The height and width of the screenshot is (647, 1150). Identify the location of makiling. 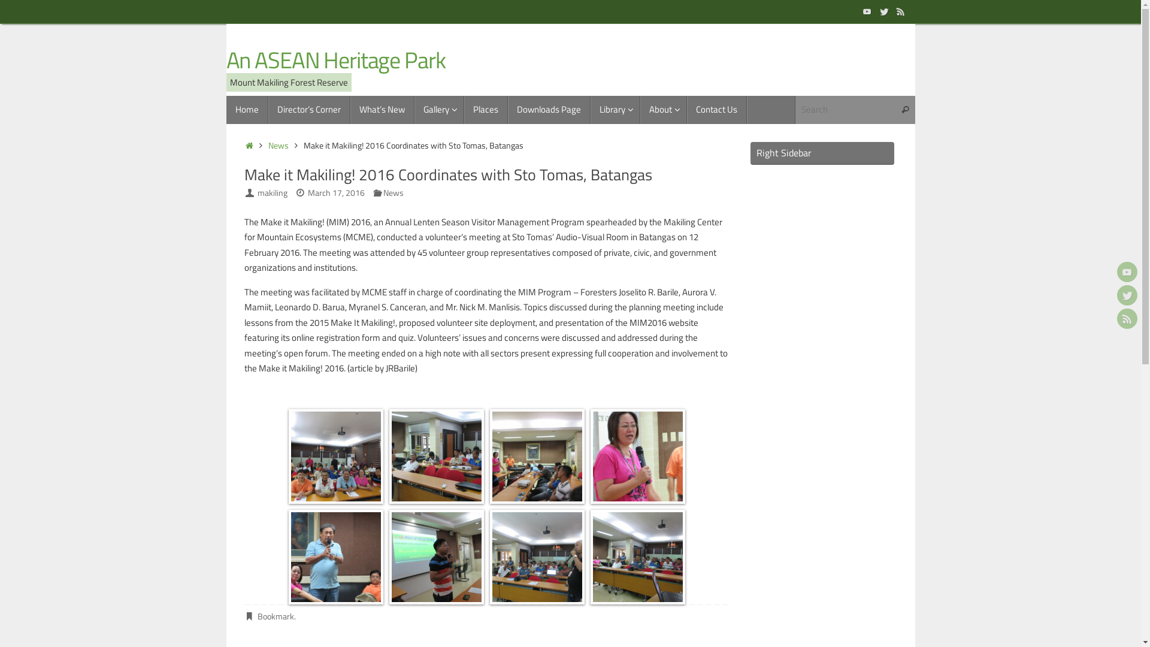
(273, 193).